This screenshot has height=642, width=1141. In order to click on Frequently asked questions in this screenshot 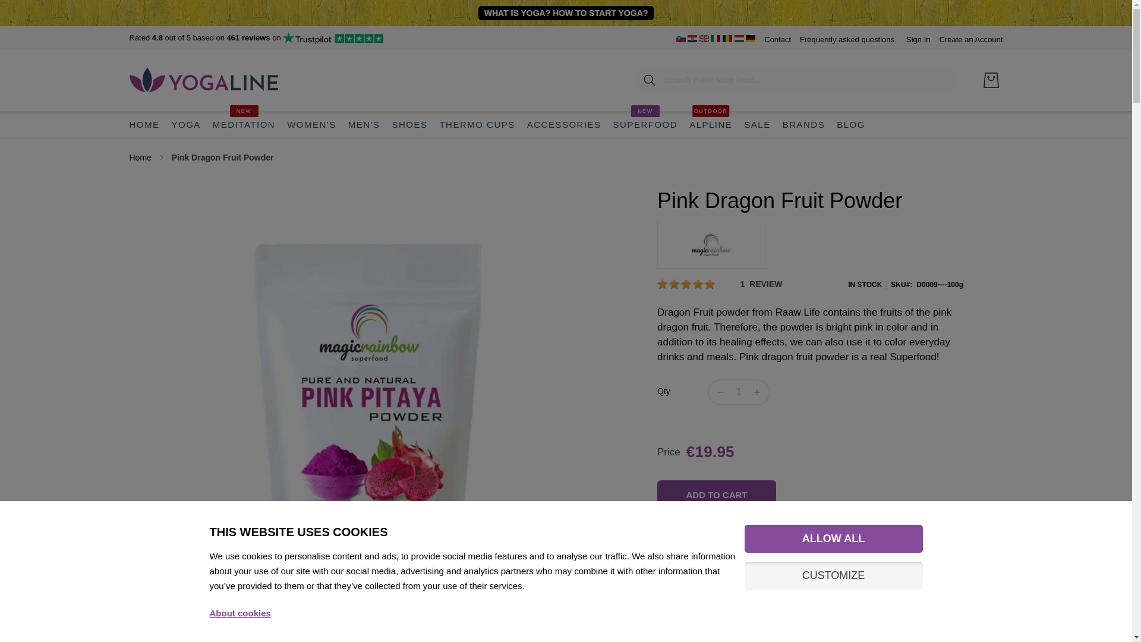, I will do `click(847, 39)`.